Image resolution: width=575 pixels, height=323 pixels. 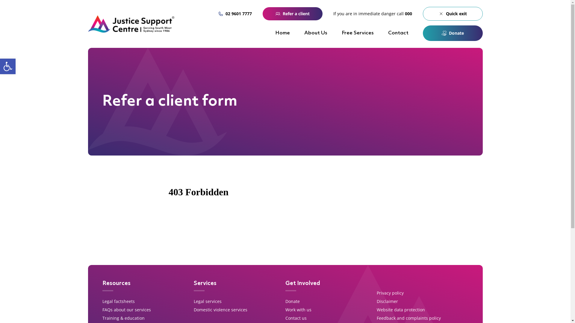 I want to click on Disclaimer, so click(x=388, y=301).